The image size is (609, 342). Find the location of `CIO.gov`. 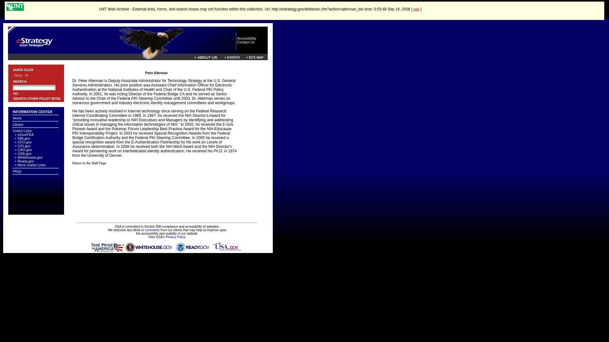

CIO.gov is located at coordinates (24, 146).